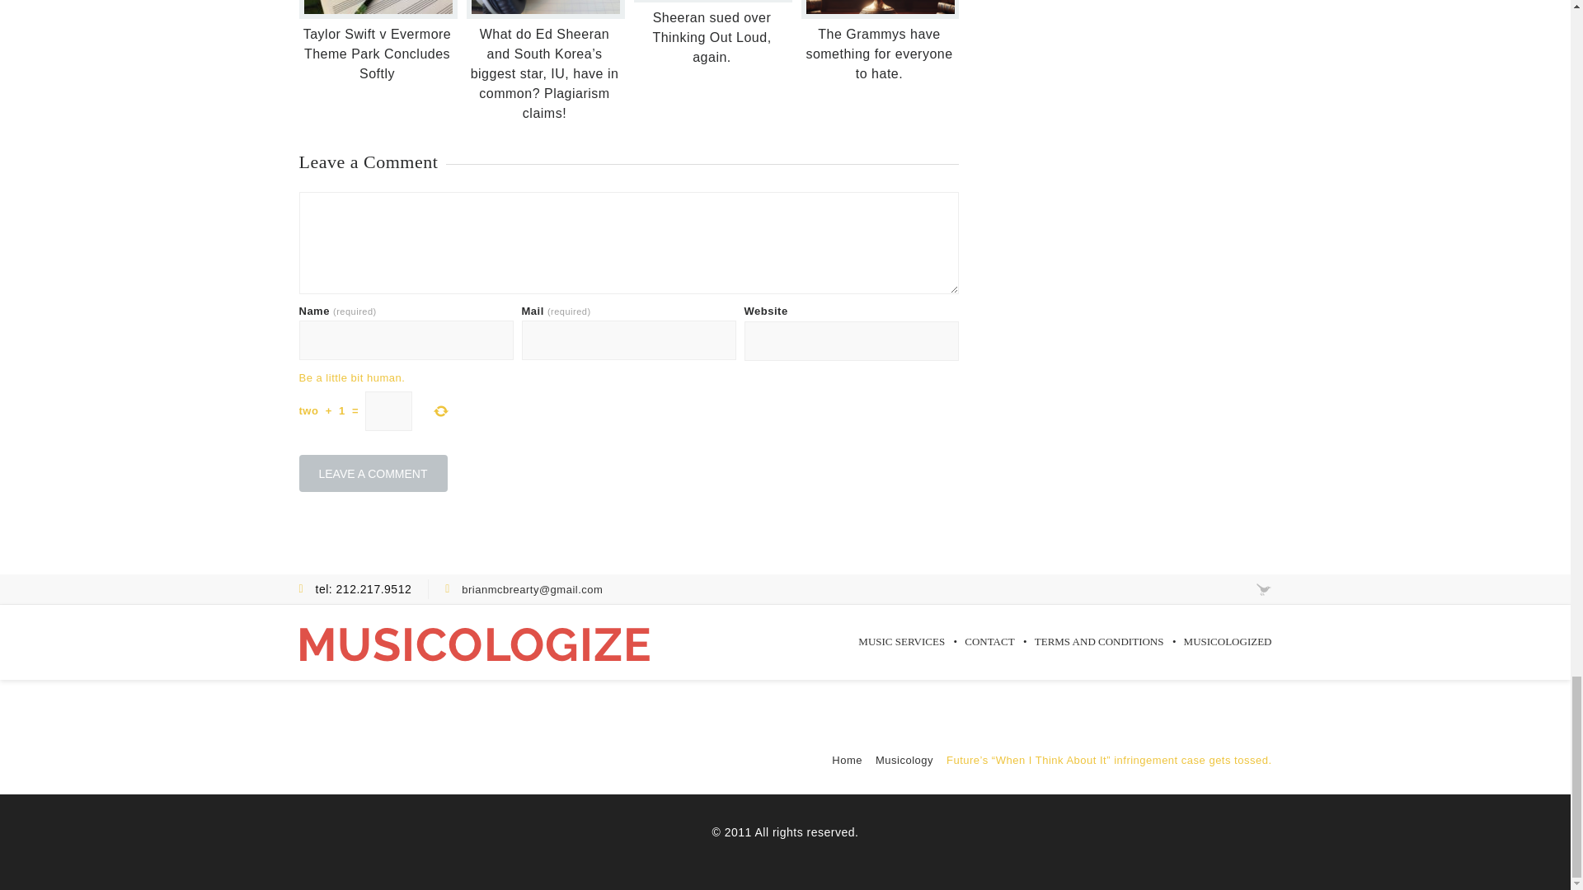  I want to click on Leave a Comment, so click(373, 473).